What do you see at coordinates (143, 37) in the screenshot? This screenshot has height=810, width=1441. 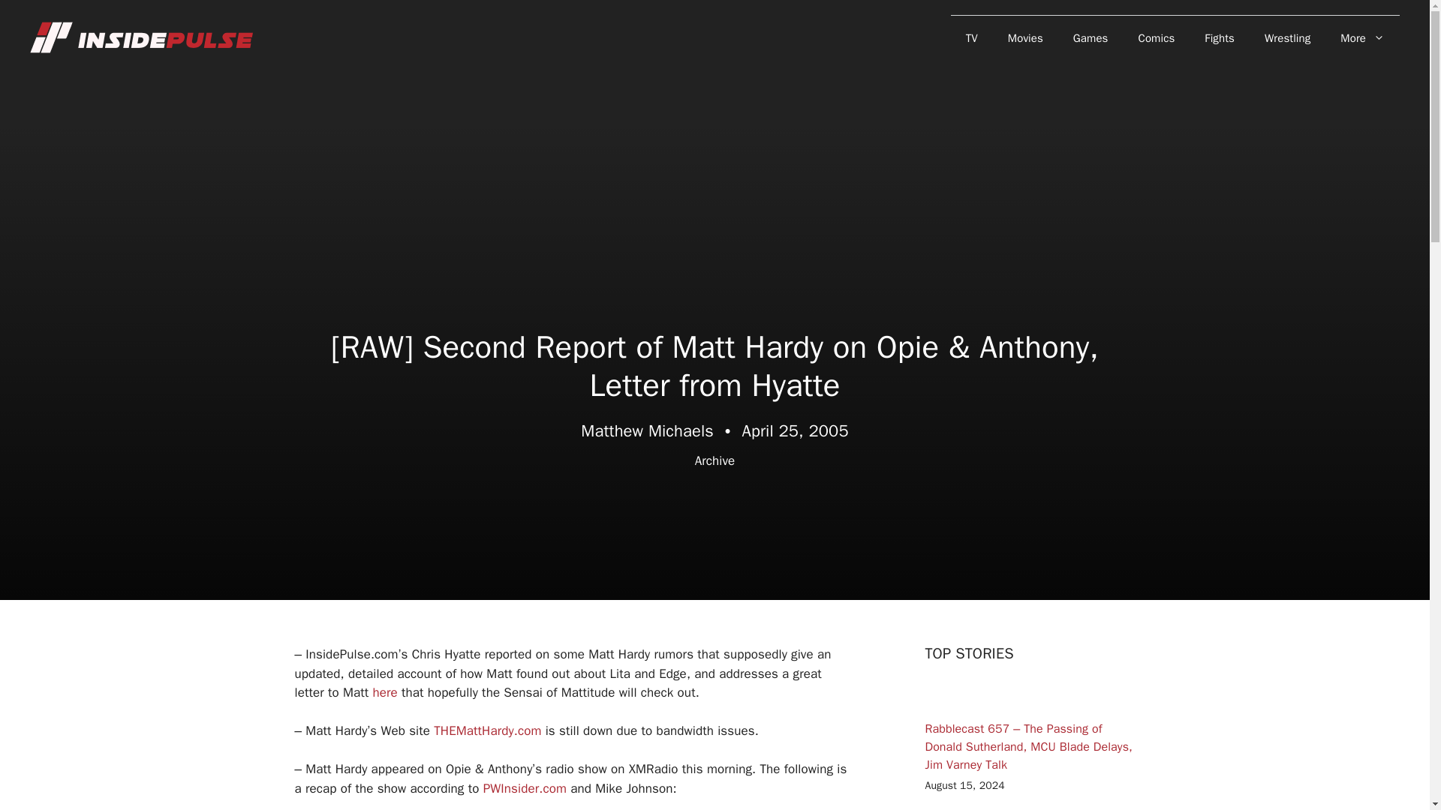 I see `Inside Pulse` at bounding box center [143, 37].